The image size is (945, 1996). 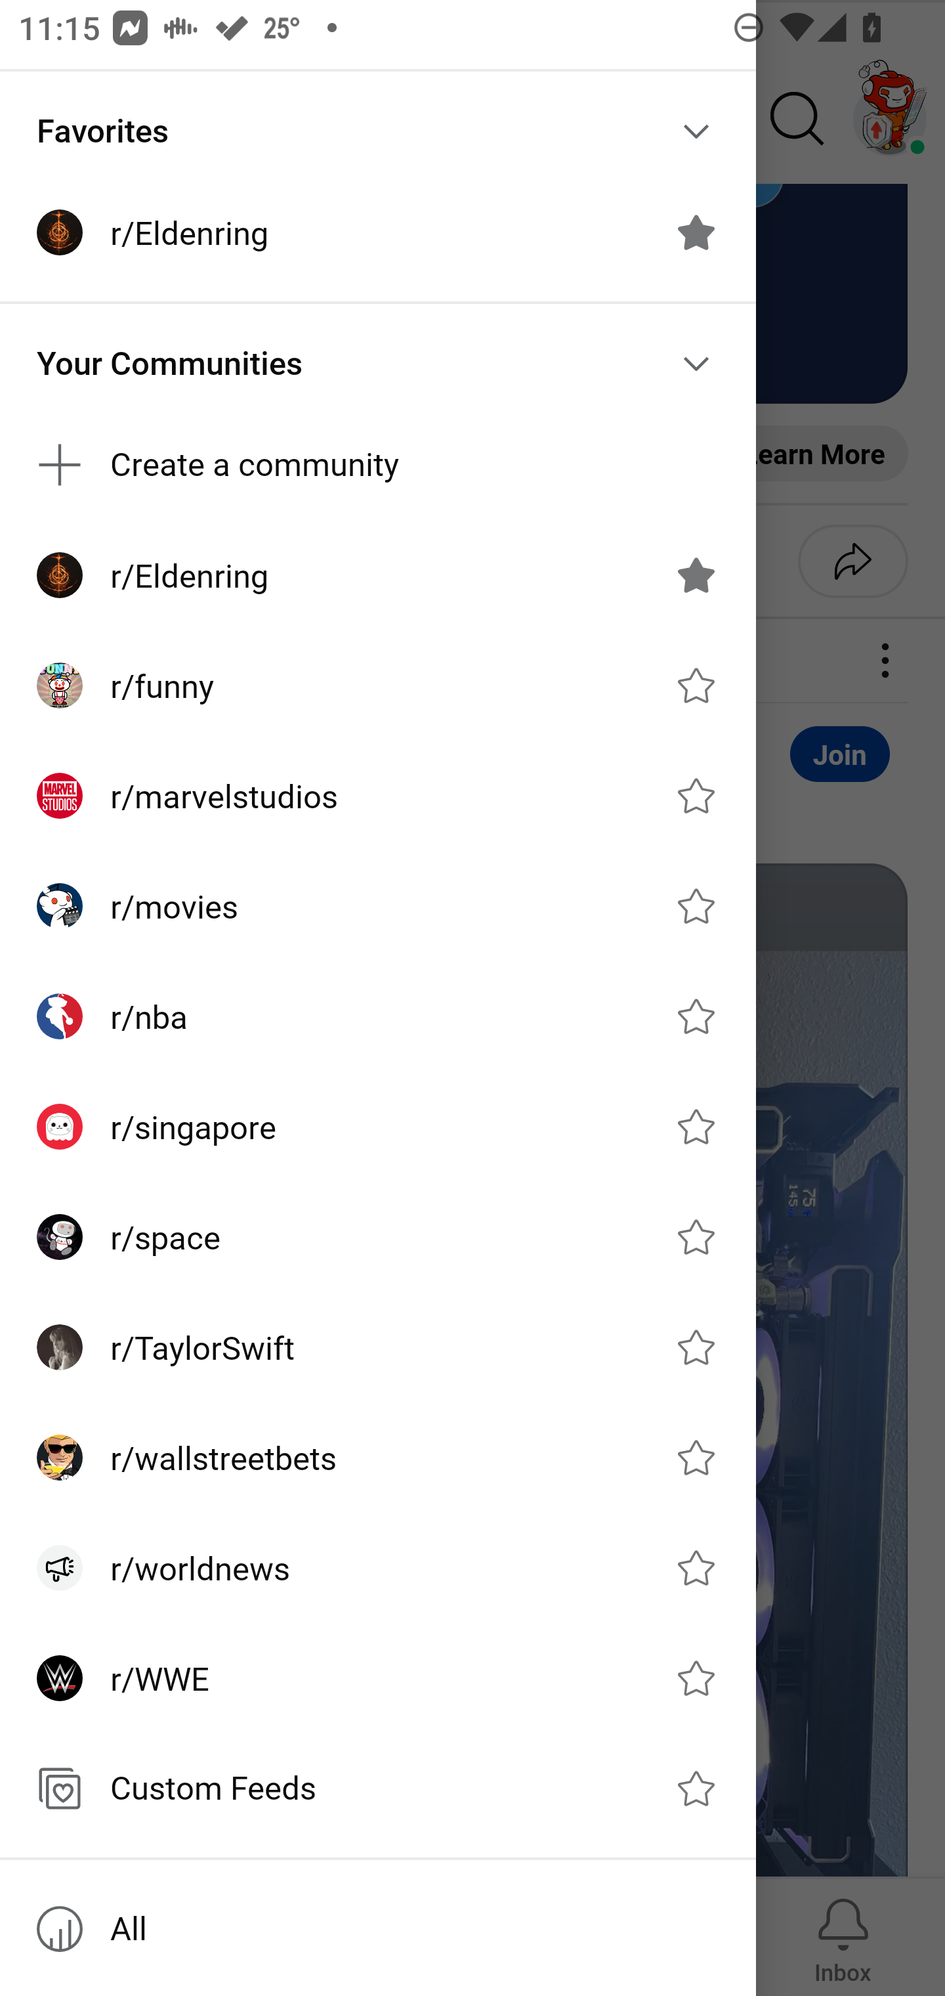 What do you see at coordinates (378, 1347) in the screenshot?
I see `r/TaylorSwift Favorite r/TaylorSwift` at bounding box center [378, 1347].